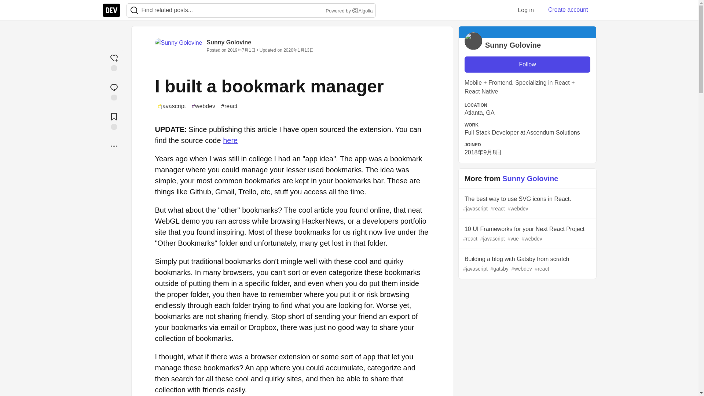 The image size is (704, 396). What do you see at coordinates (355, 10) in the screenshot?
I see `Search` at bounding box center [355, 10].